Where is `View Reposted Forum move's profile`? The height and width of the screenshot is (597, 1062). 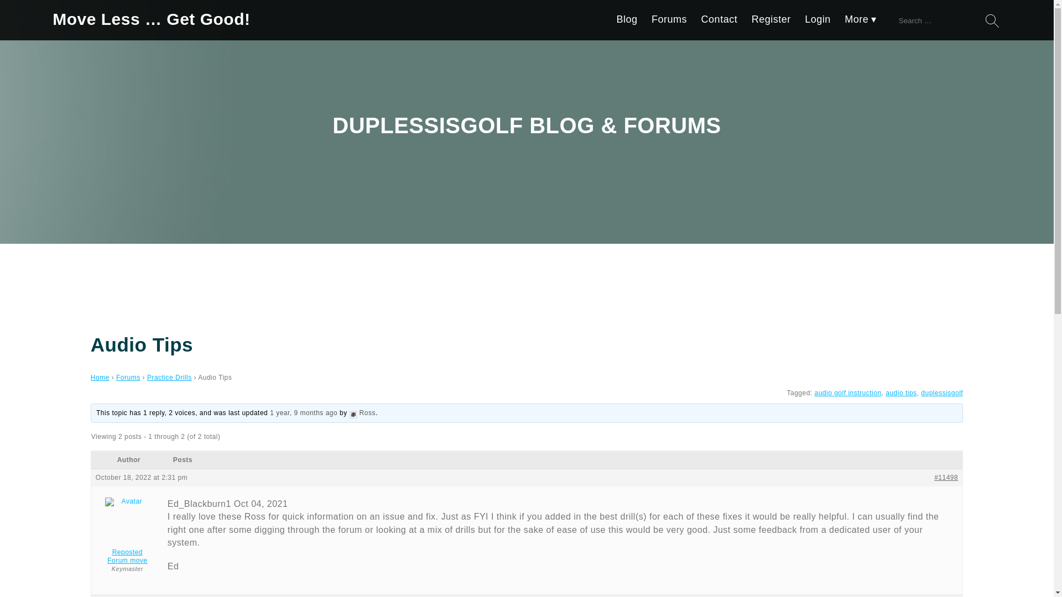
View Reposted Forum move's profile is located at coordinates (127, 531).